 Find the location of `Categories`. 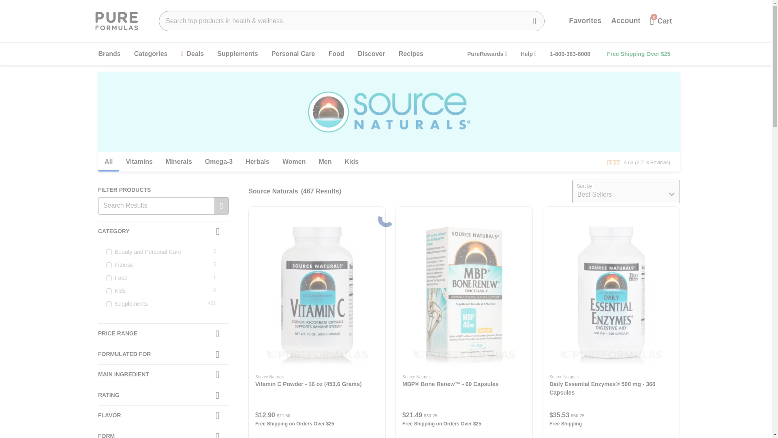

Categories is located at coordinates (151, 54).